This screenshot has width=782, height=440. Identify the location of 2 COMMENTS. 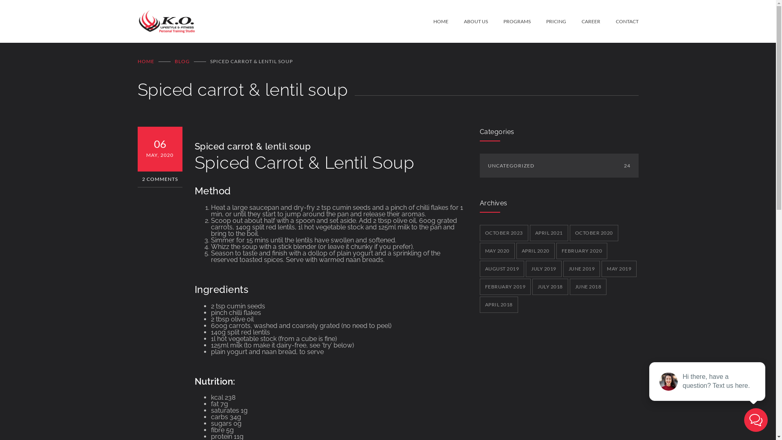
(160, 179).